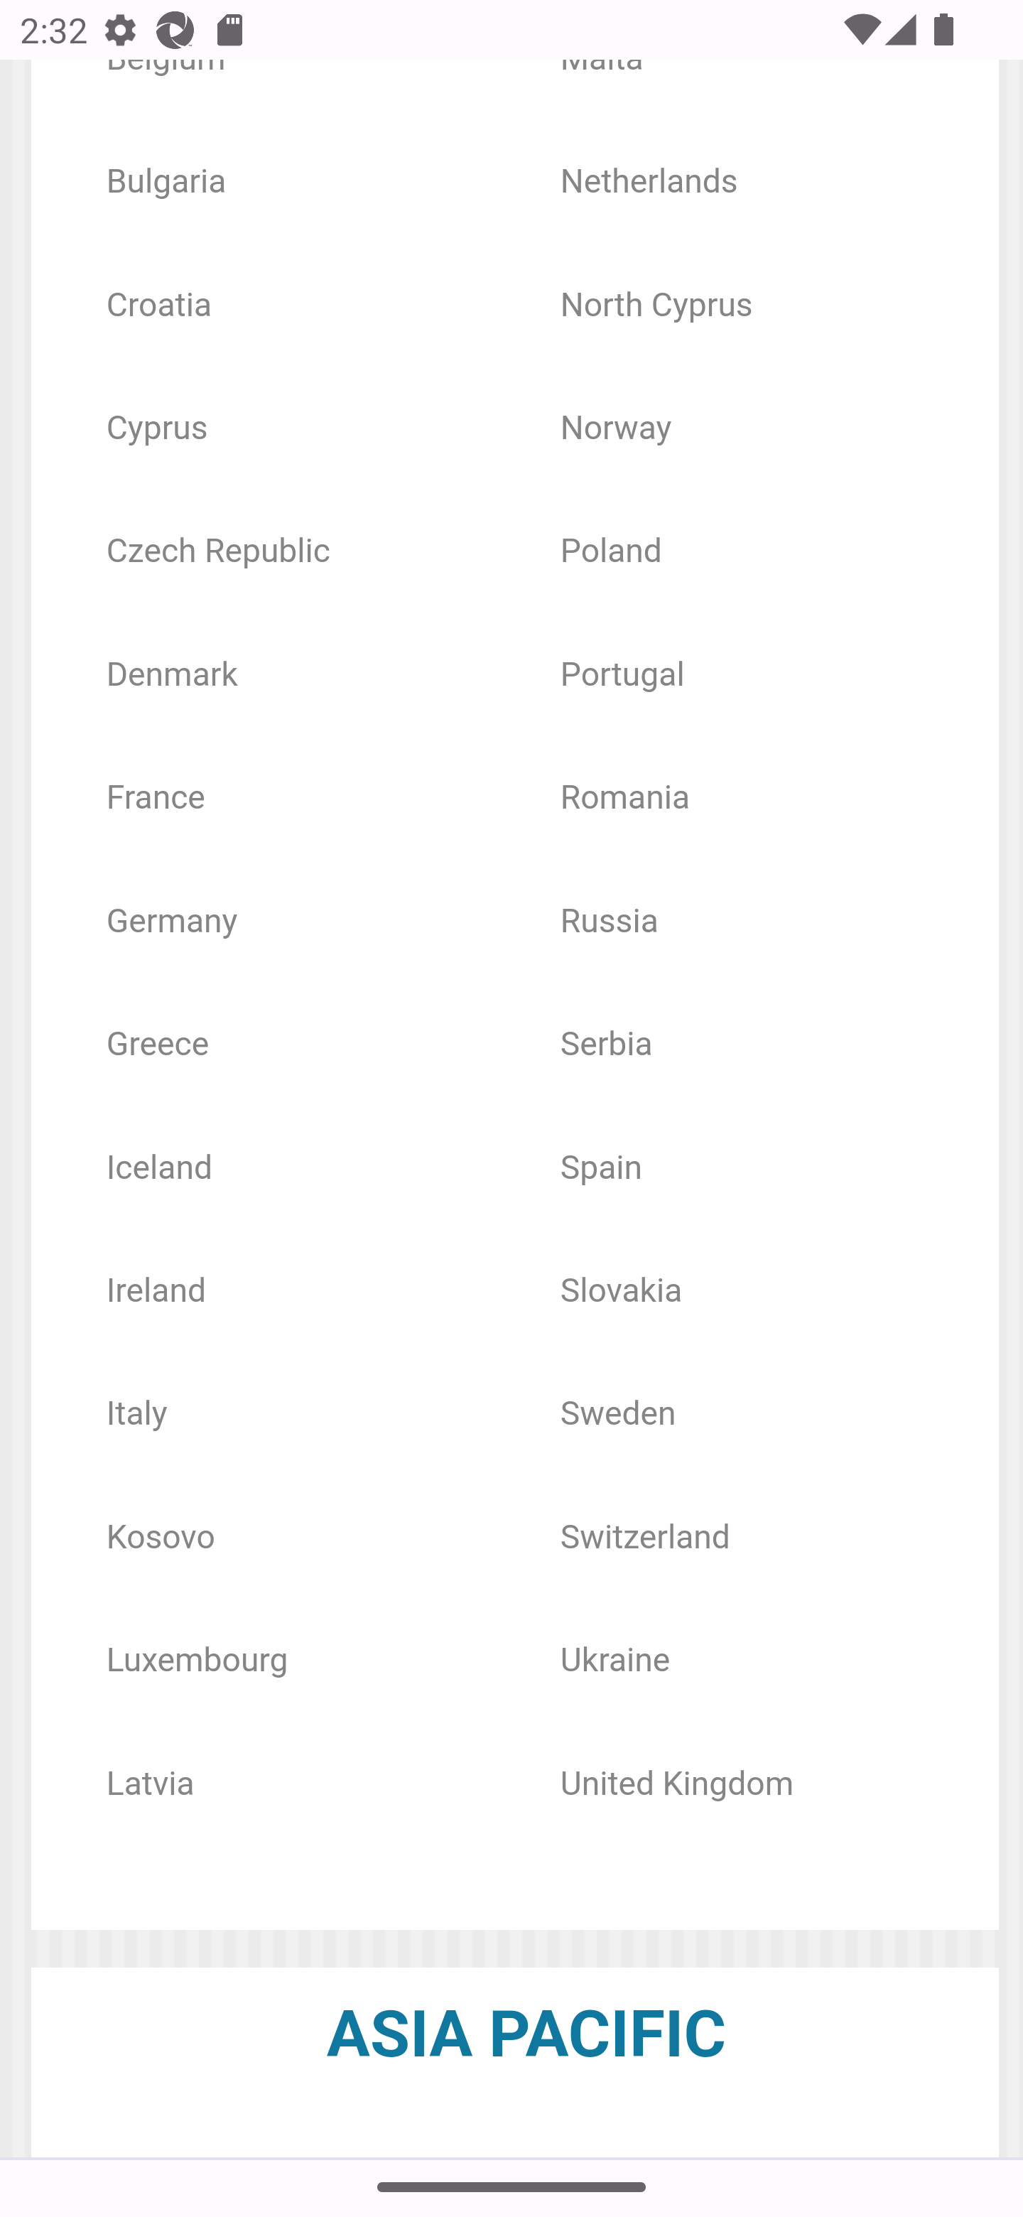 The image size is (1023, 2217). Describe the element at coordinates (645, 1538) in the screenshot. I see `Switzerland` at that location.